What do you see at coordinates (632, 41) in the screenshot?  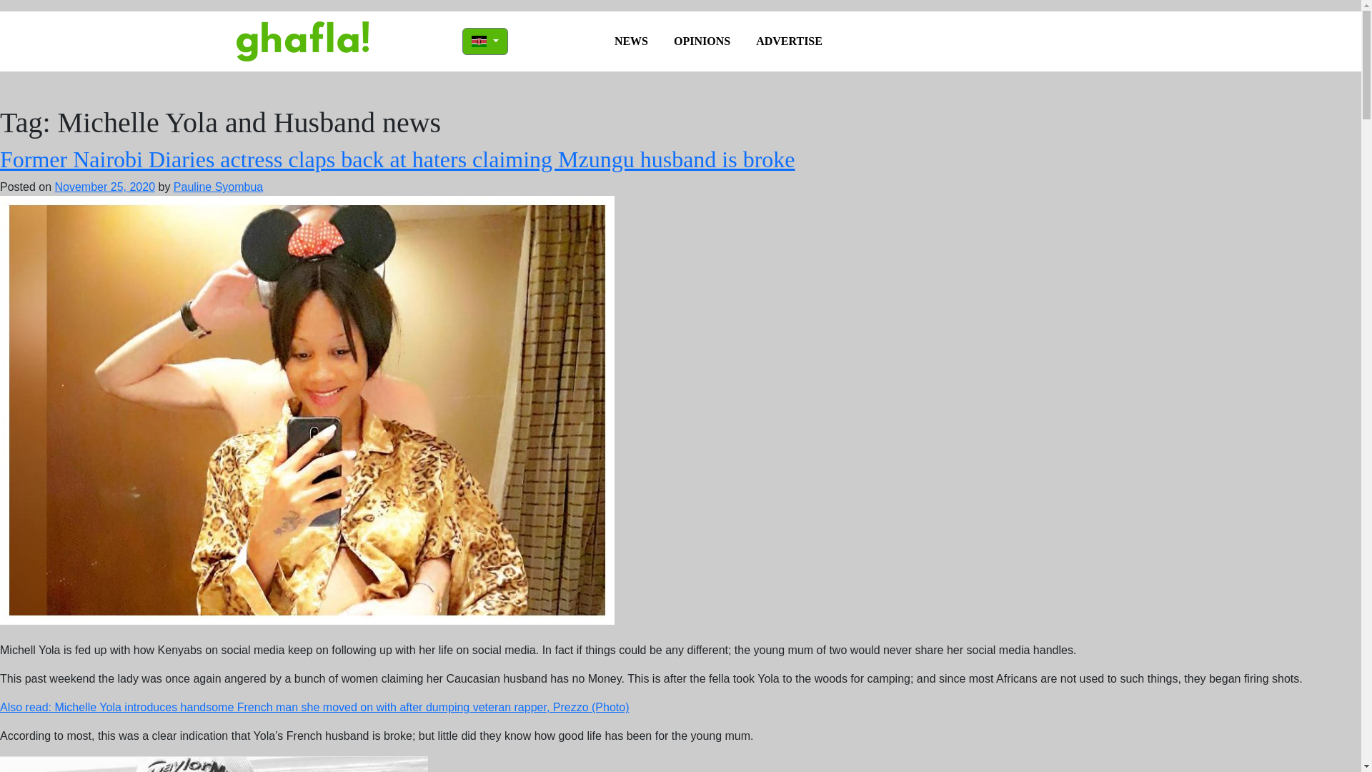 I see `NEWS` at bounding box center [632, 41].